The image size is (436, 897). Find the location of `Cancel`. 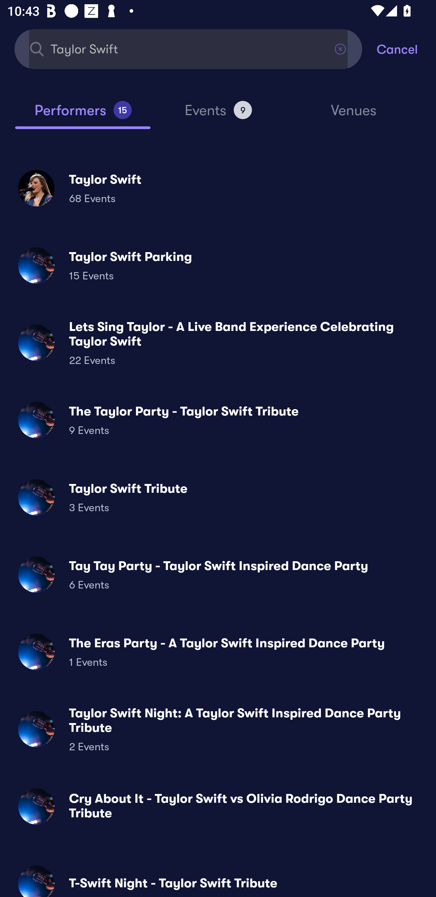

Cancel is located at coordinates (406, 48).